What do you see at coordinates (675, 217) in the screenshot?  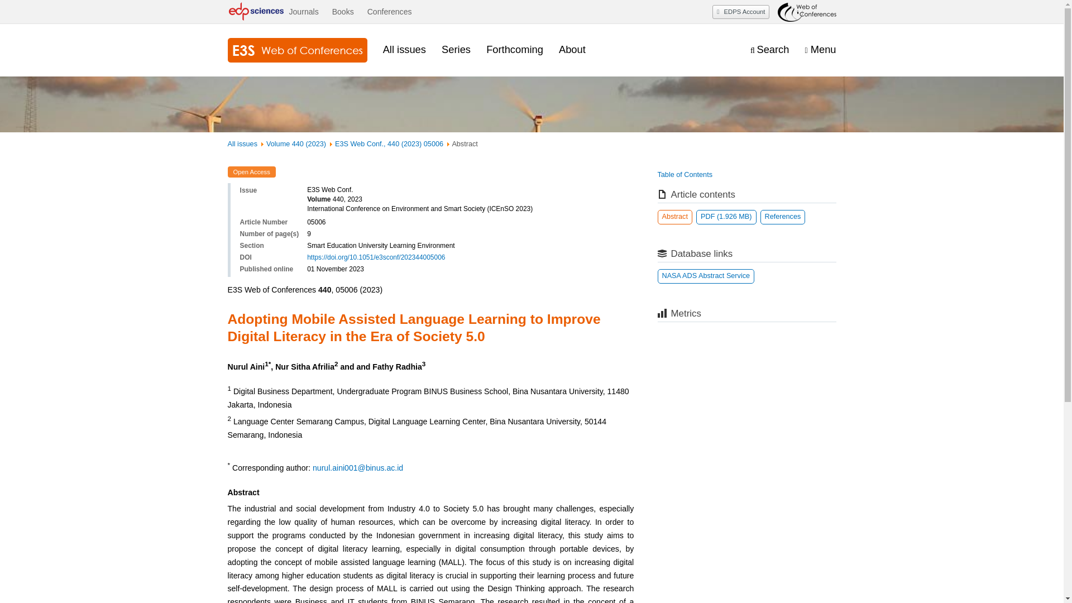 I see `Abstract` at bounding box center [675, 217].